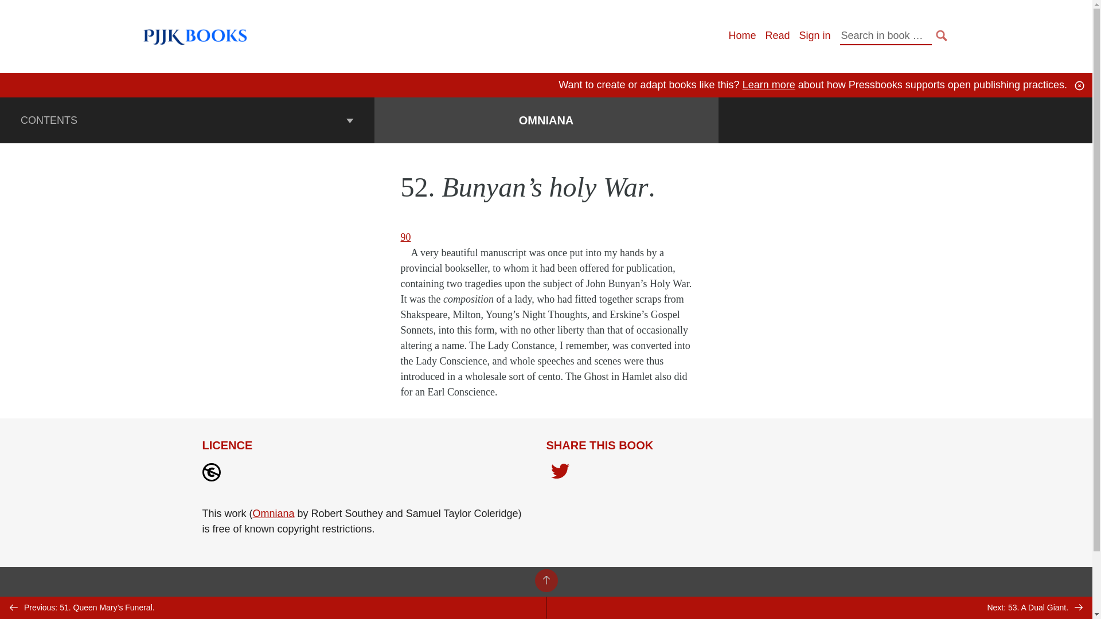  Describe the element at coordinates (545, 580) in the screenshot. I see `BACK TO TOP` at that location.